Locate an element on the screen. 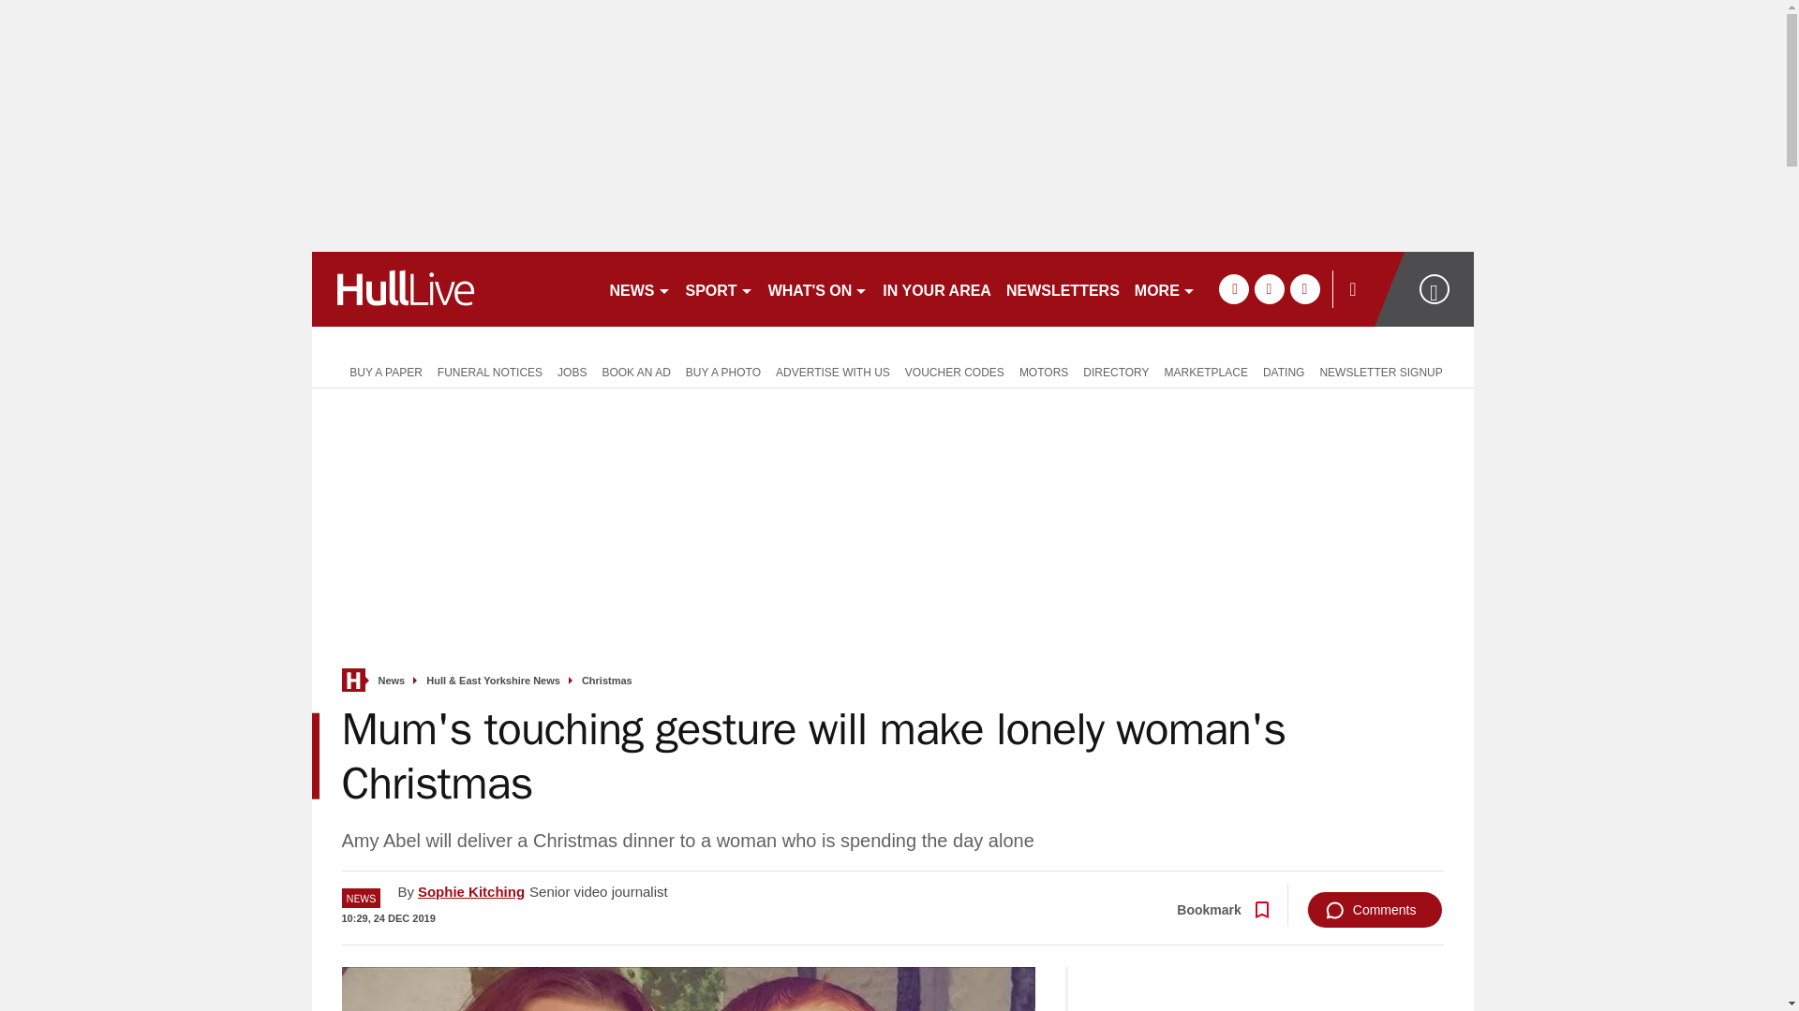 The image size is (1799, 1011). twitter is located at coordinates (1269, 288).